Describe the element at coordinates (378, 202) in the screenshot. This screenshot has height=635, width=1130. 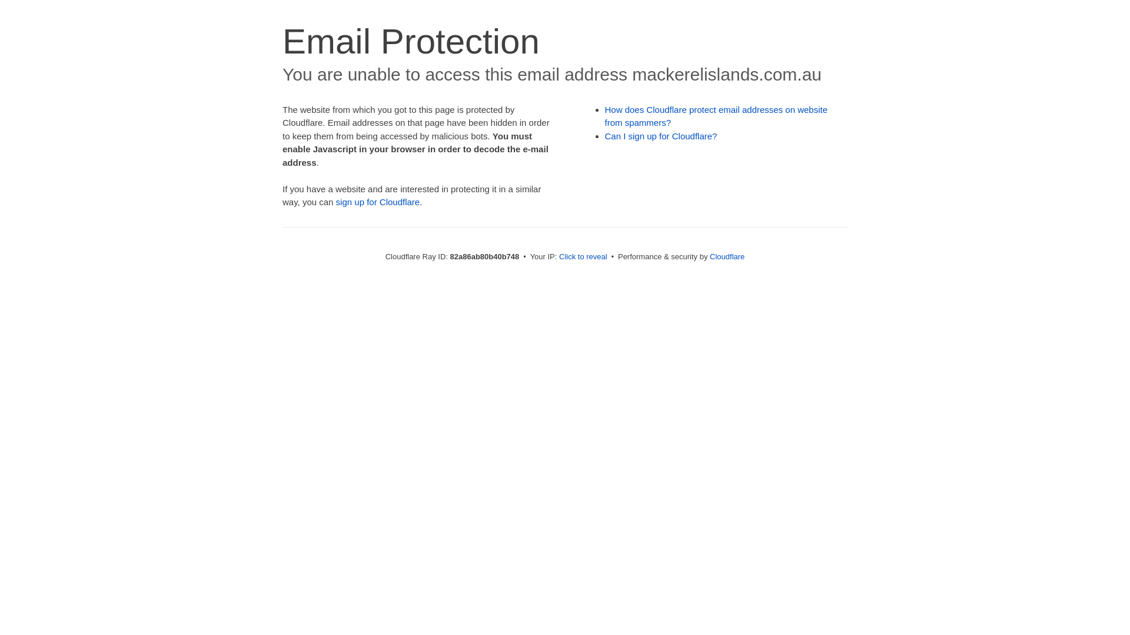
I see `sign up for Cloudflare` at that location.